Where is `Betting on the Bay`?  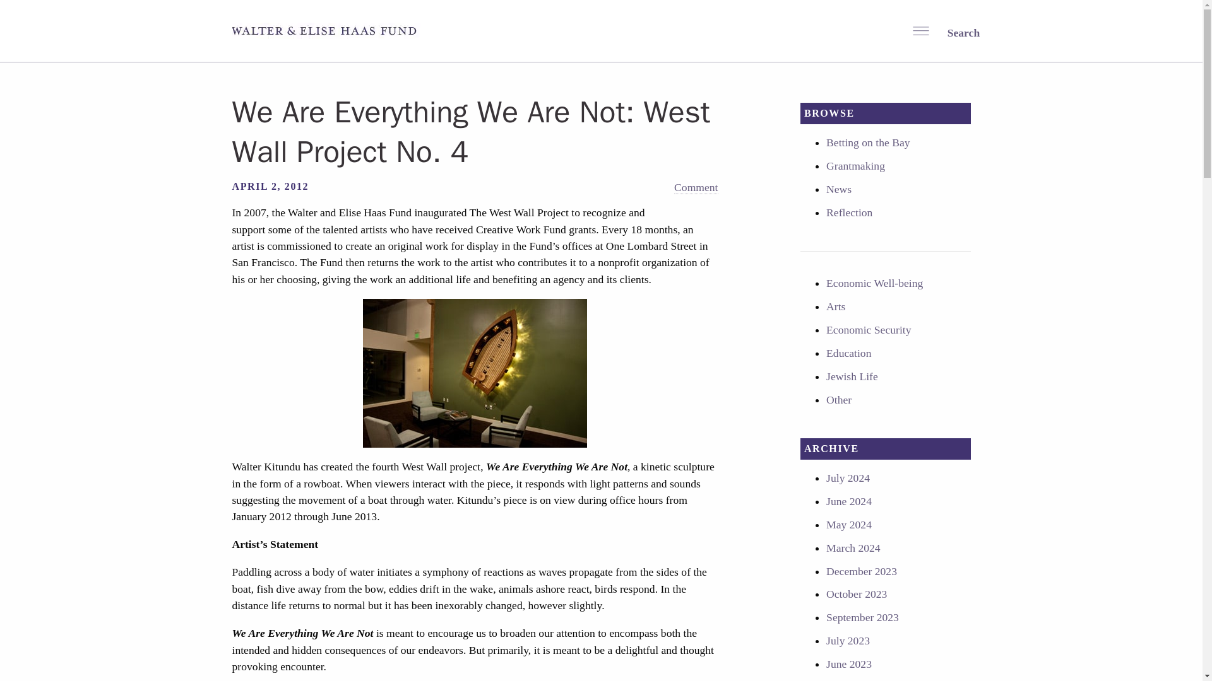 Betting on the Bay is located at coordinates (868, 143).